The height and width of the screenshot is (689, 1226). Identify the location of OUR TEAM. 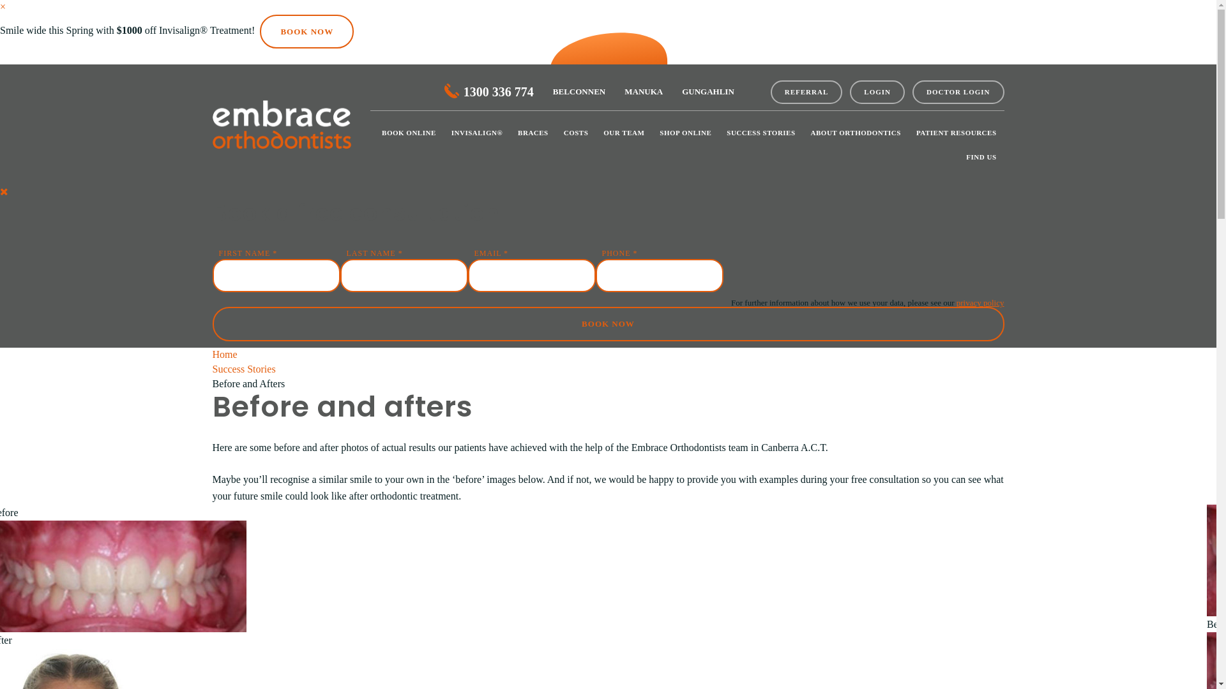
(624, 133).